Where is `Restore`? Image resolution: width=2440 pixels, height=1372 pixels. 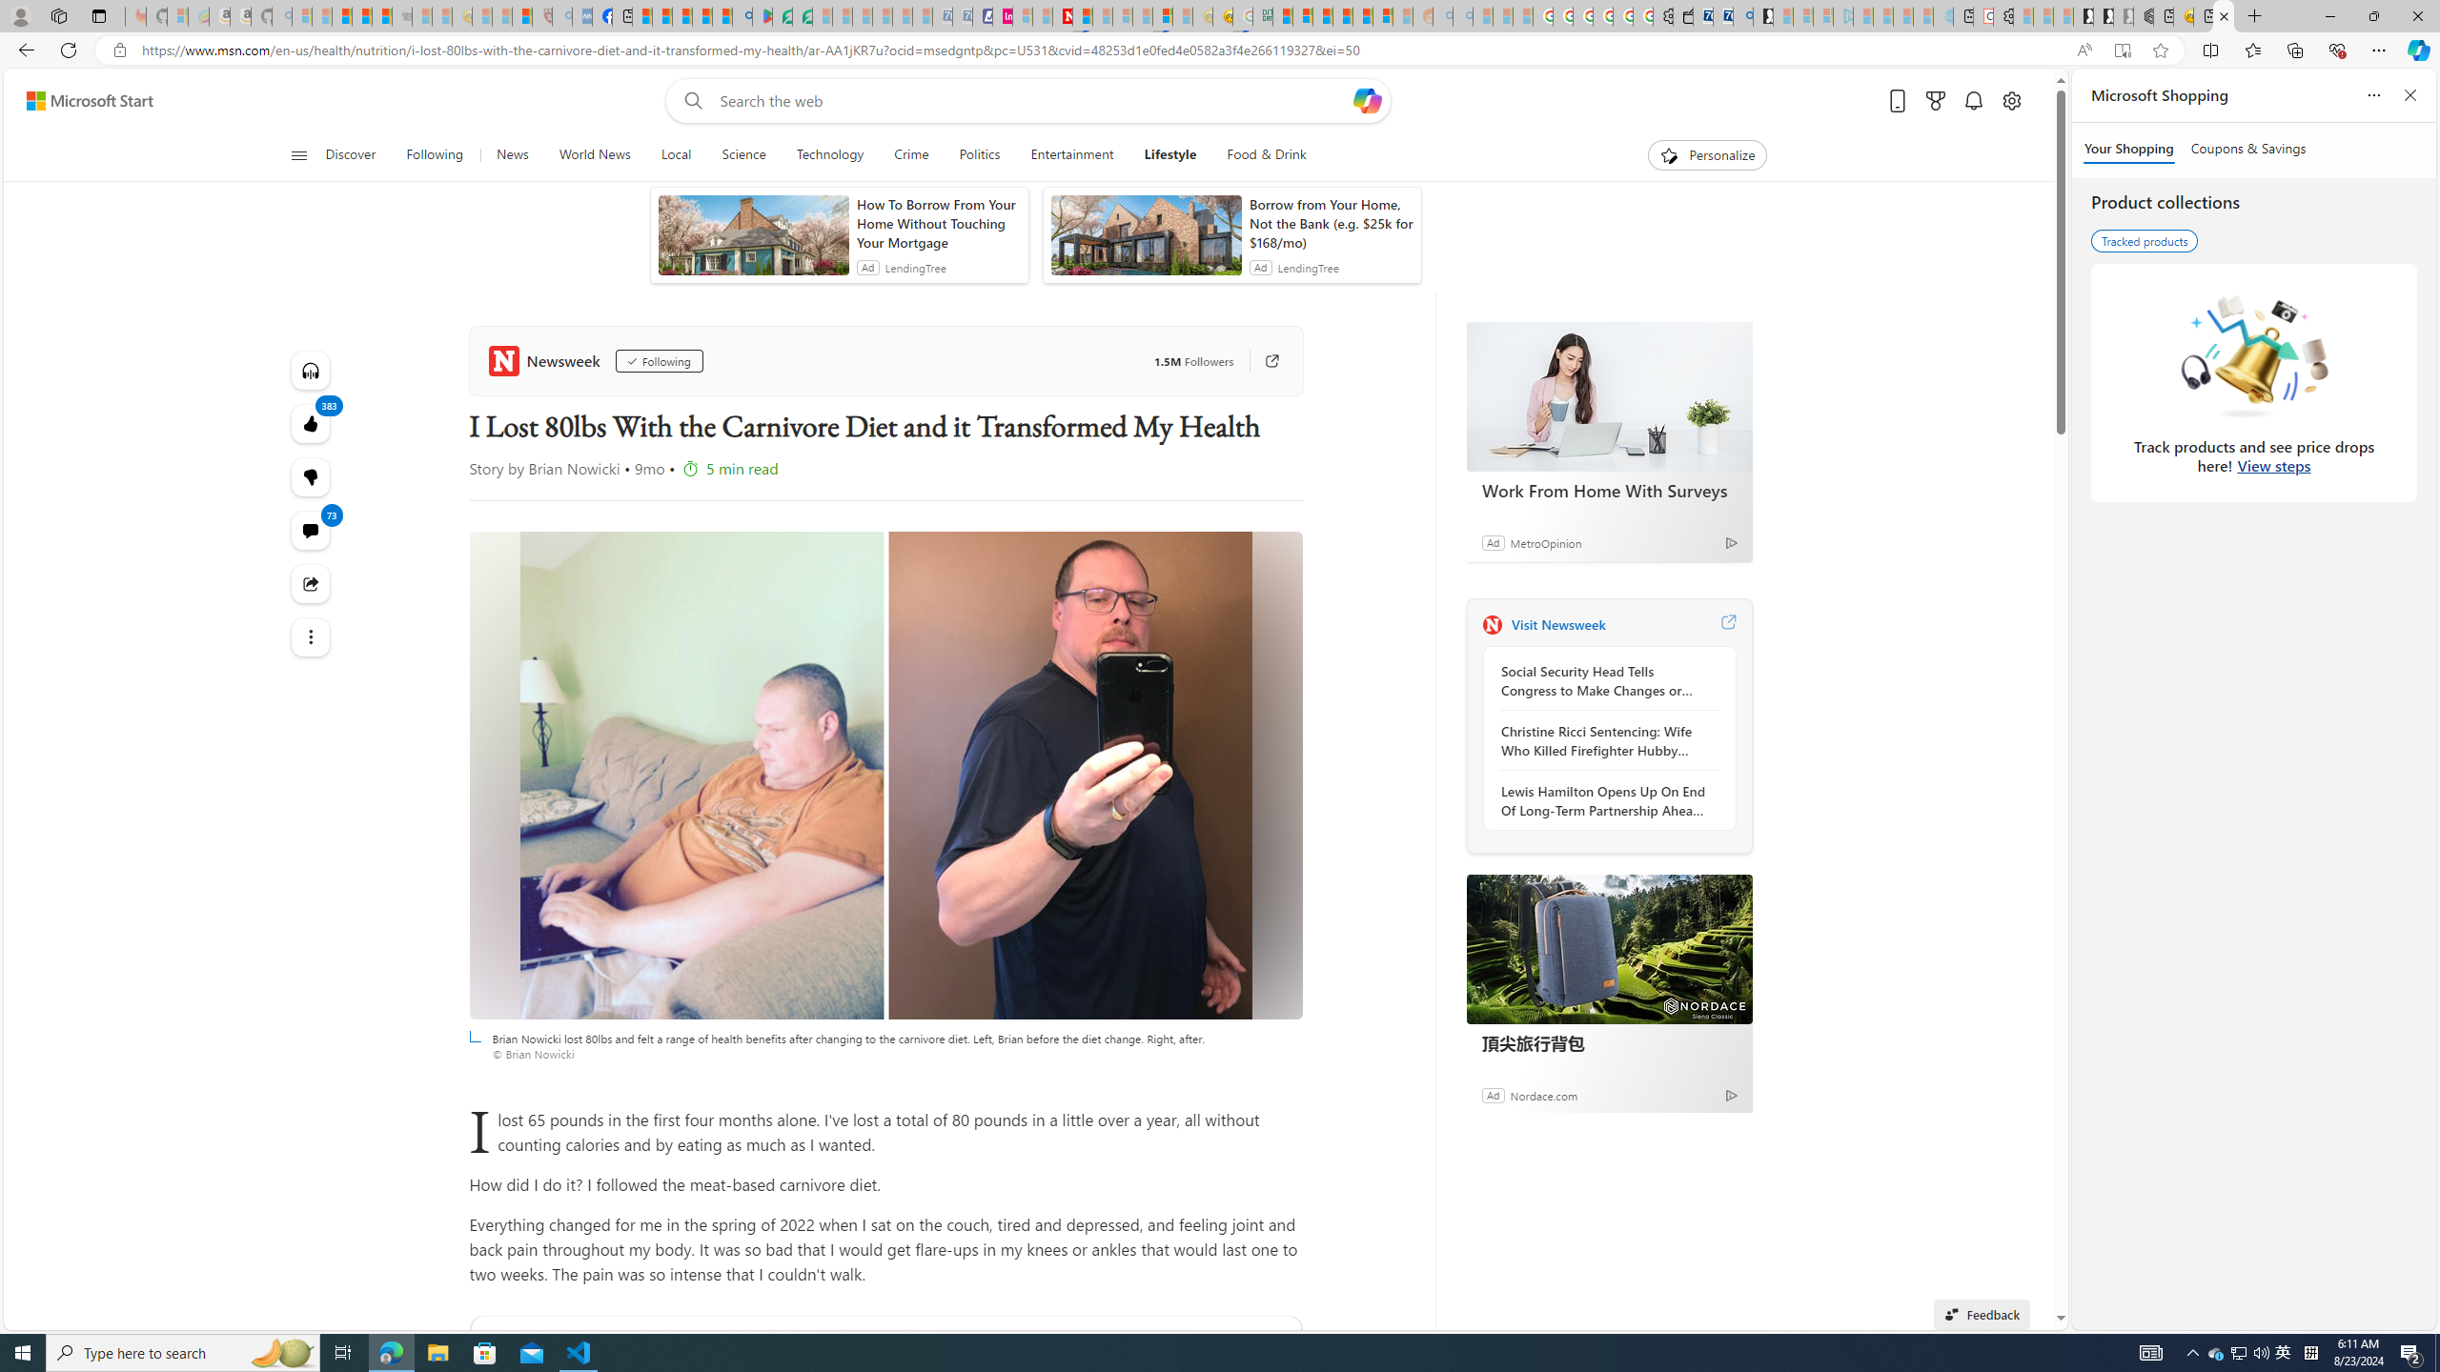 Restore is located at coordinates (2373, 16).